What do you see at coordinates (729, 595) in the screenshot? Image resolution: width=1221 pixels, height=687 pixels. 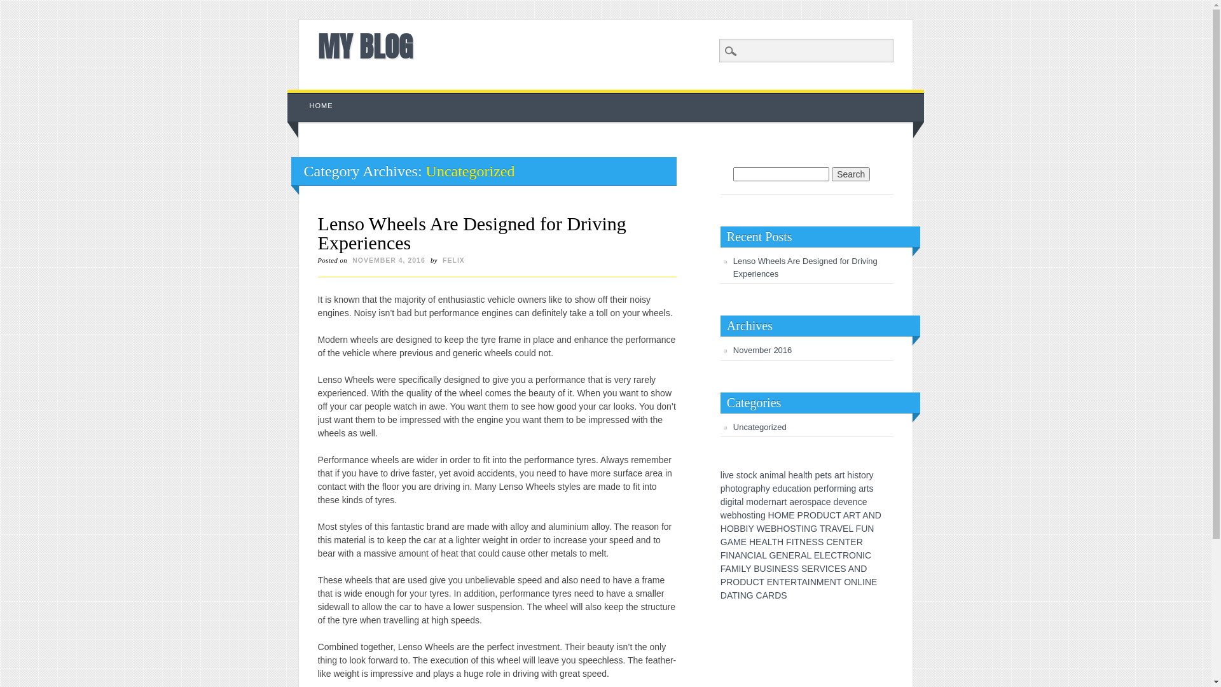 I see `A` at bounding box center [729, 595].